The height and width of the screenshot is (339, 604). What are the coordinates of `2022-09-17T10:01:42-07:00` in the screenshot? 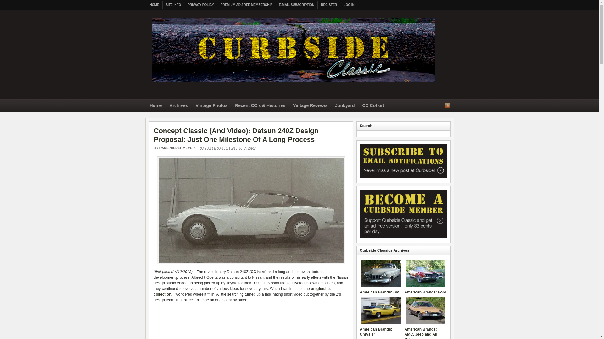 It's located at (227, 148).